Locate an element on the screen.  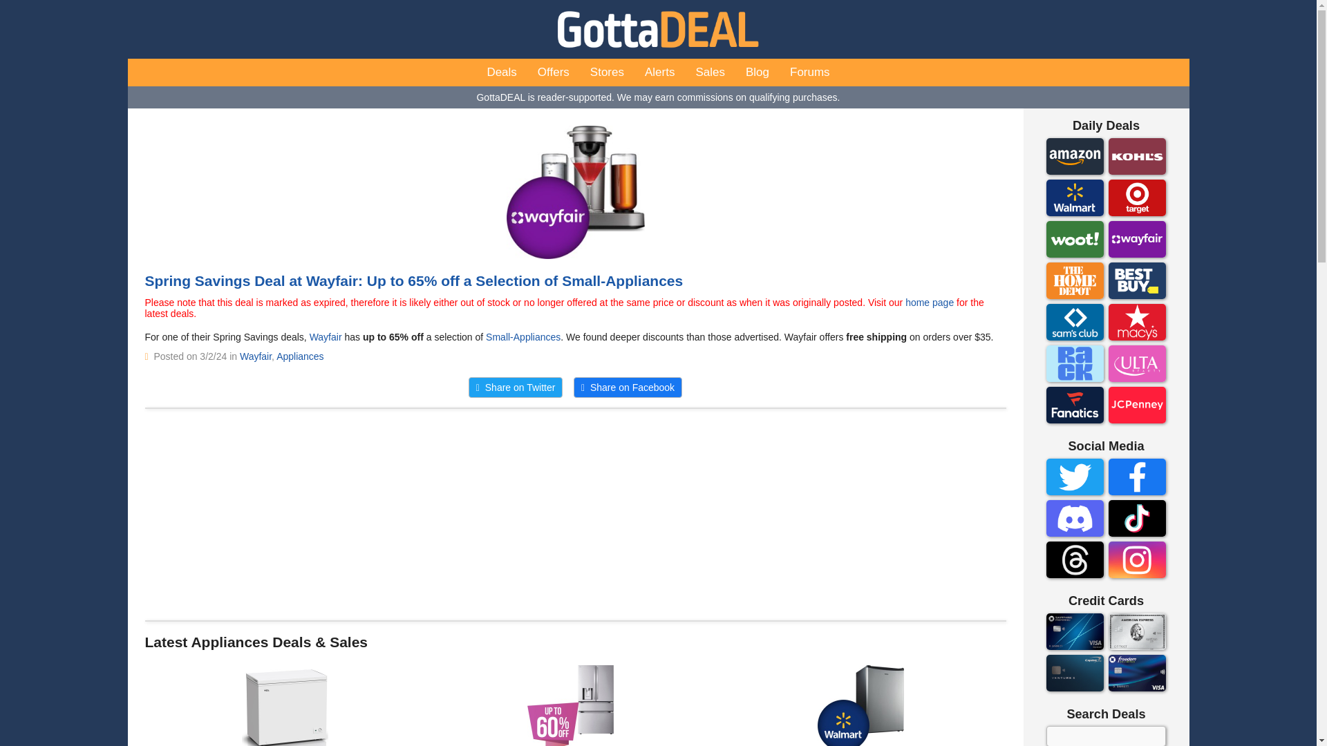
  Share on Twitter is located at coordinates (516, 387).